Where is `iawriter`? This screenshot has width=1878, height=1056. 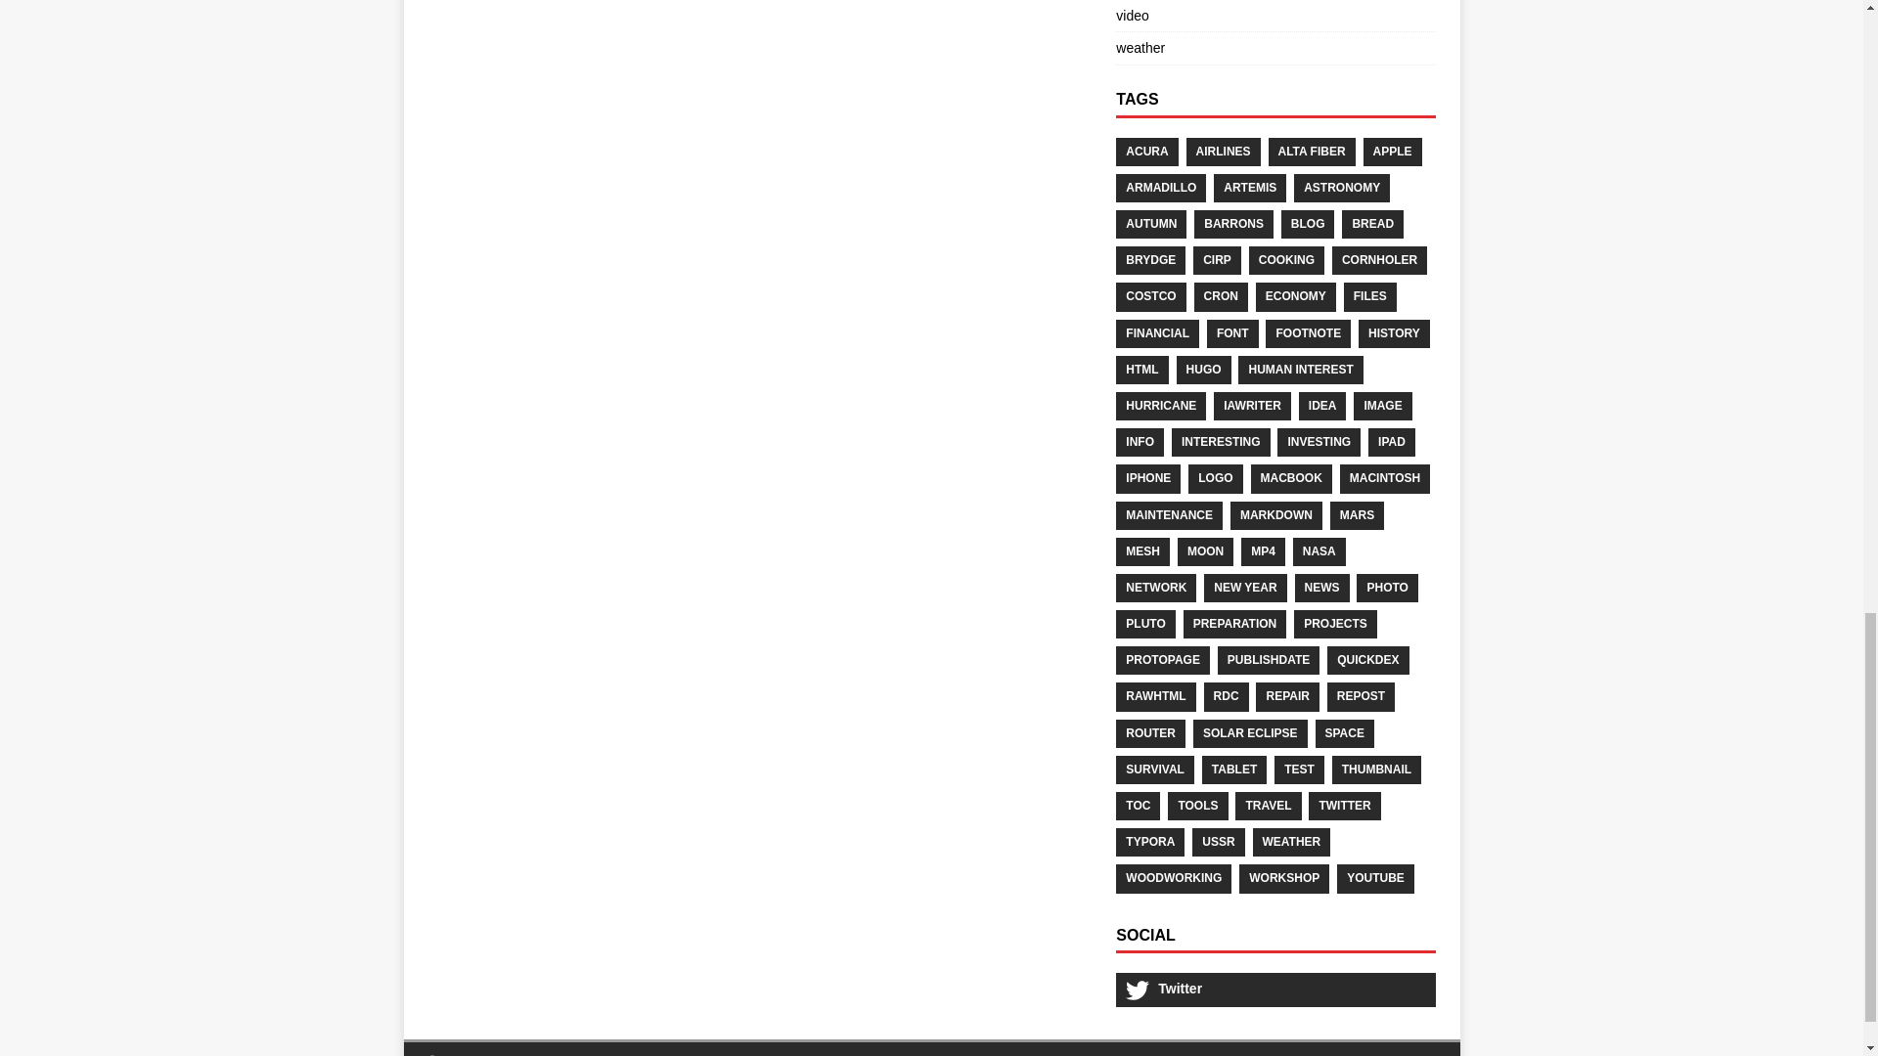
iawriter is located at coordinates (1252, 405).